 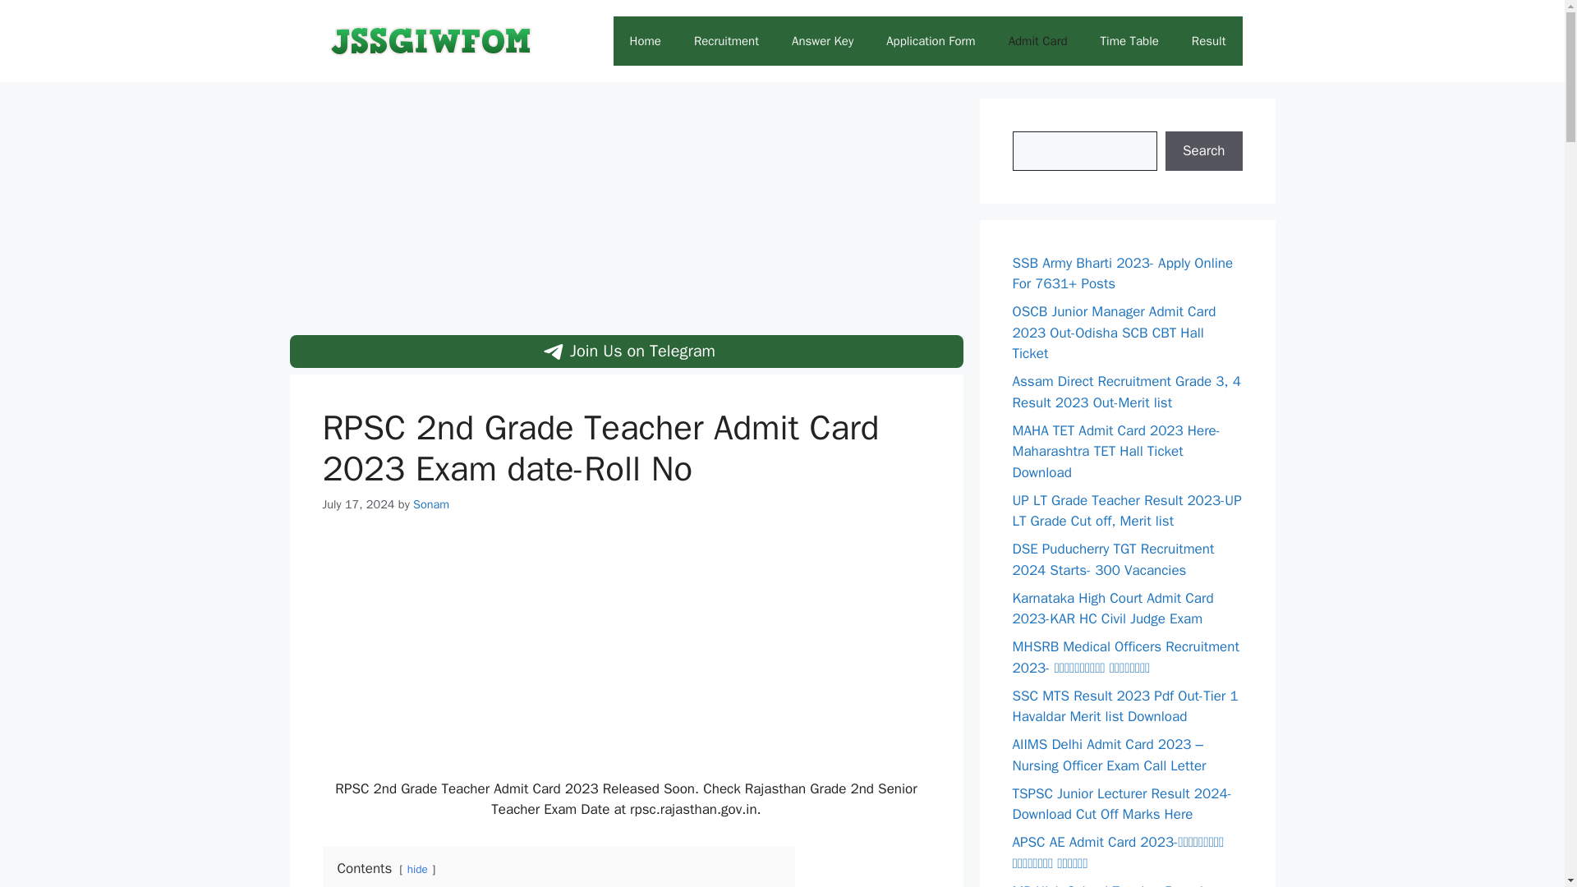 What do you see at coordinates (1208, 41) in the screenshot?
I see `Result` at bounding box center [1208, 41].